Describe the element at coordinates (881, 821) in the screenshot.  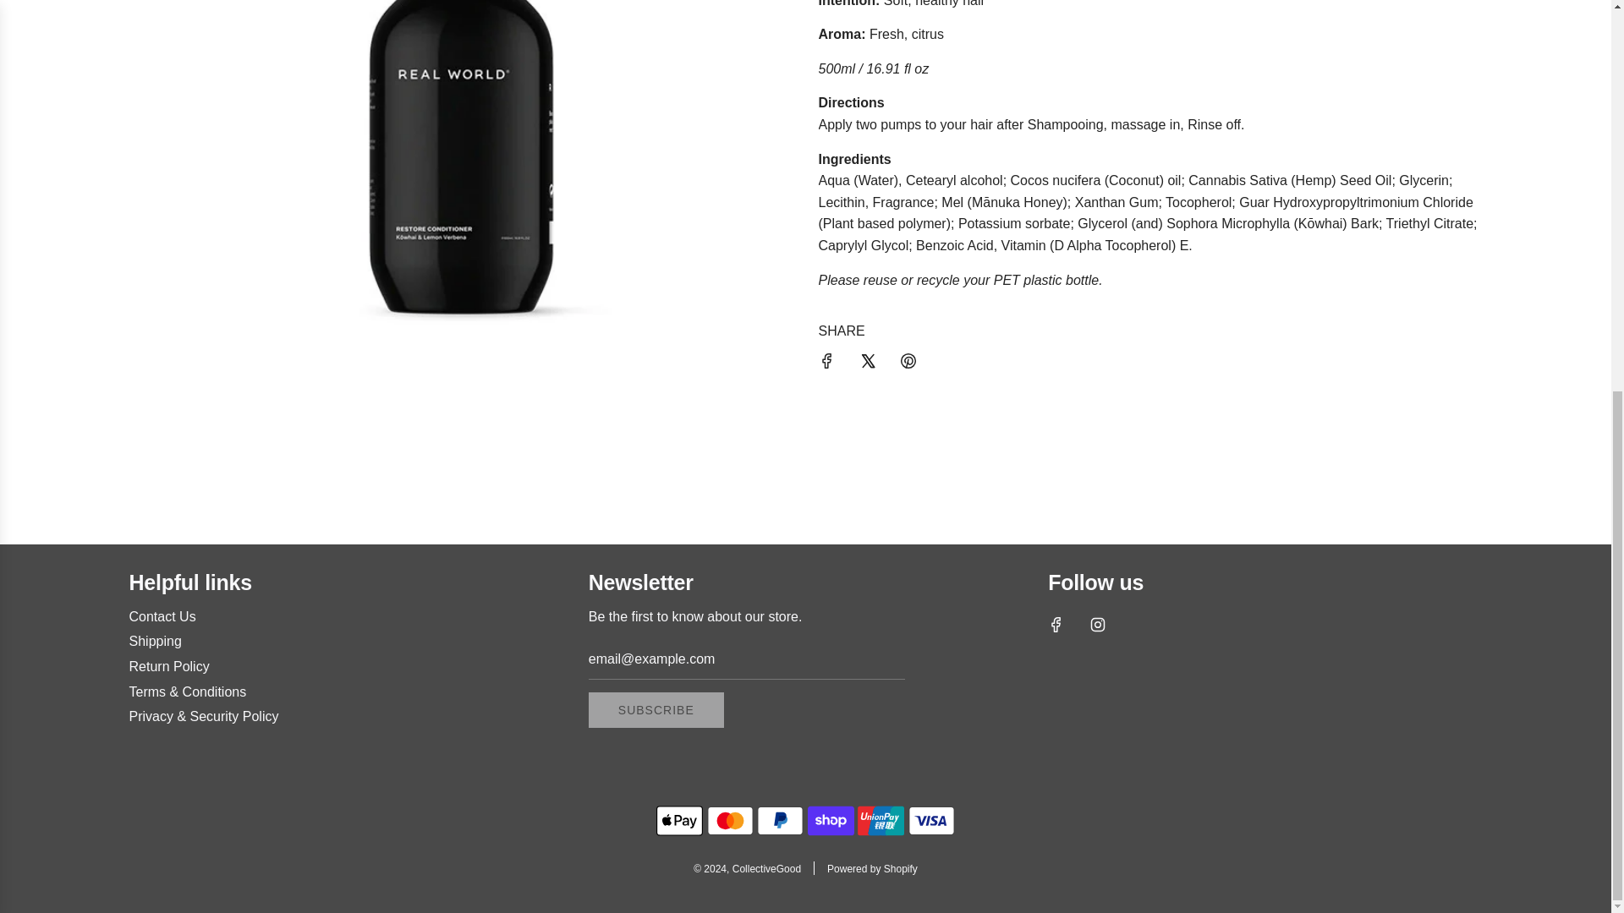
I see `Union Pay` at that location.